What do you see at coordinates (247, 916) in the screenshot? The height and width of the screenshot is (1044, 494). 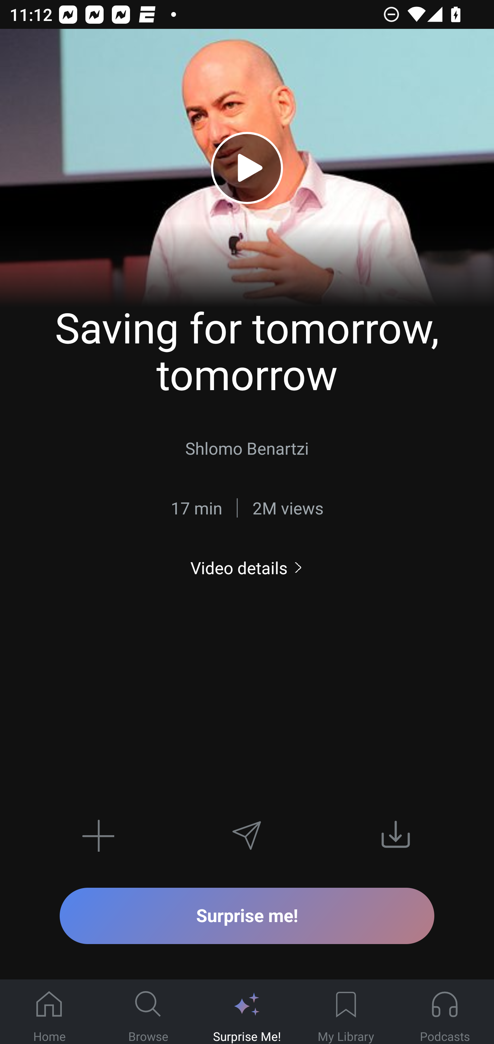 I see `Surprise me!` at bounding box center [247, 916].